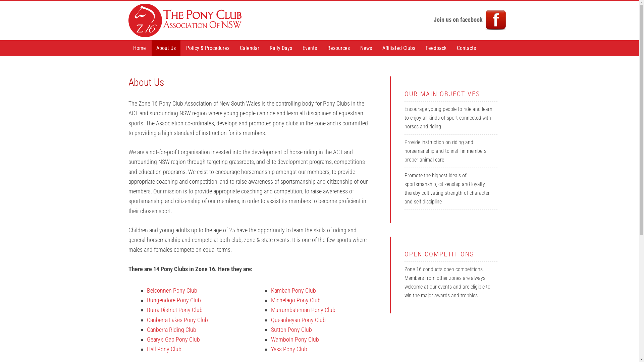  Describe the element at coordinates (310, 48) in the screenshot. I see `Events` at that location.